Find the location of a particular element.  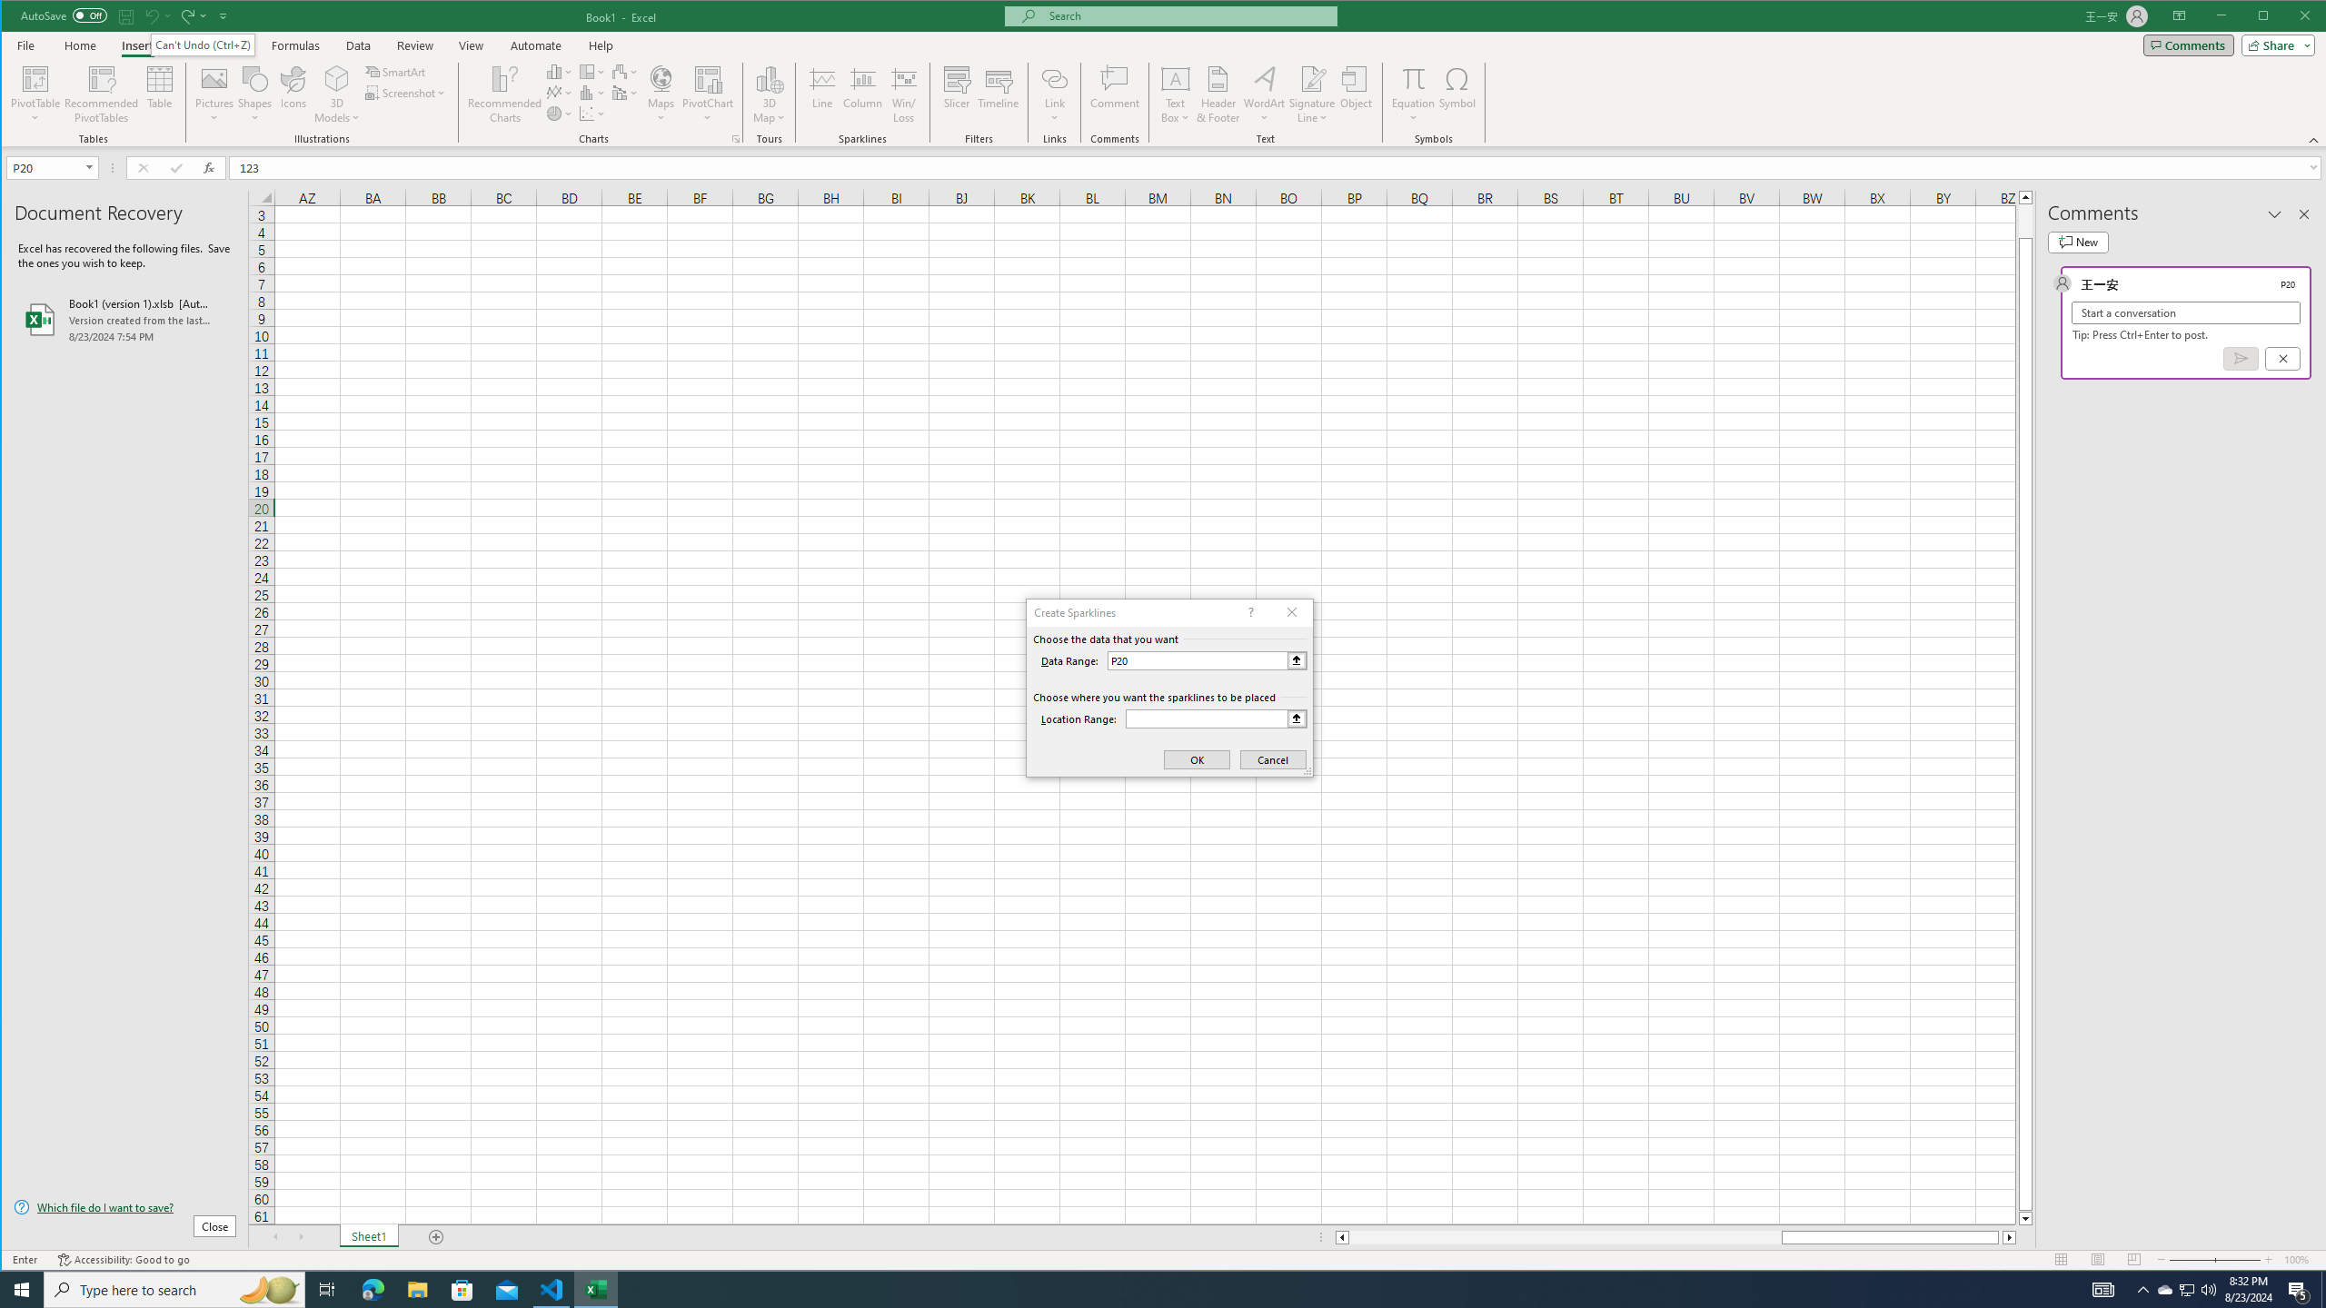

PivotChart is located at coordinates (708, 78).